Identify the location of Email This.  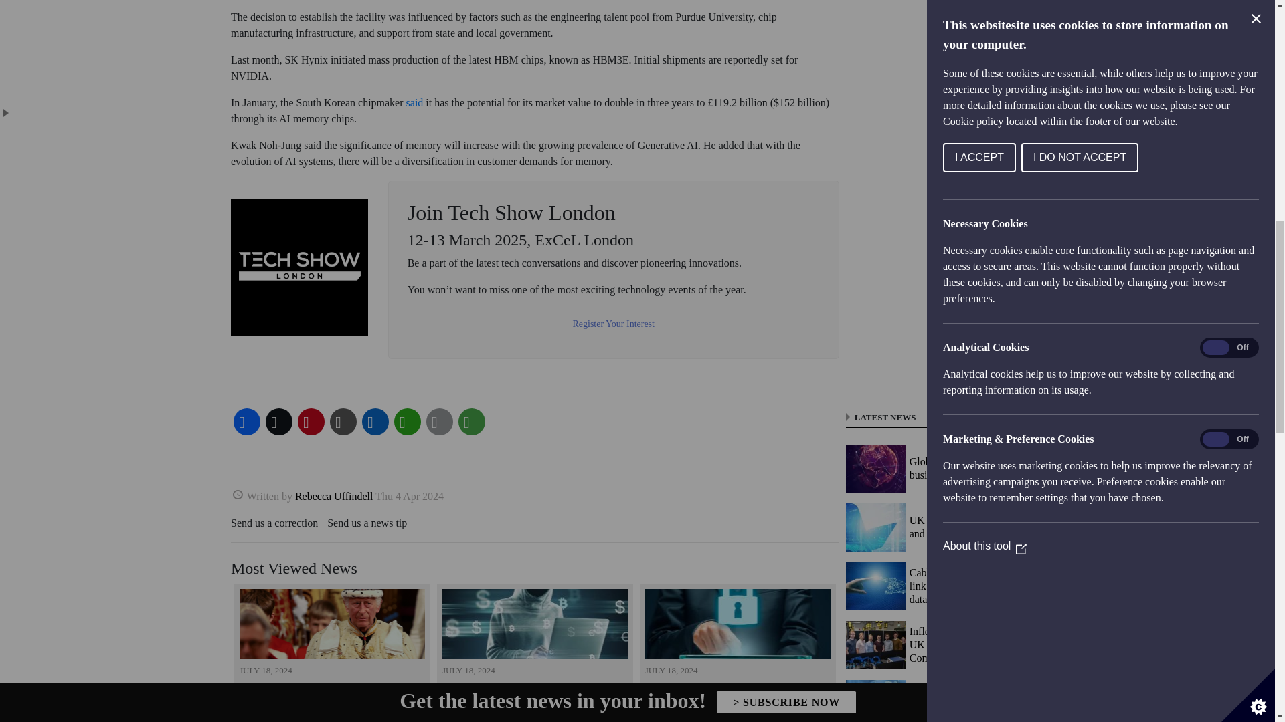
(440, 421).